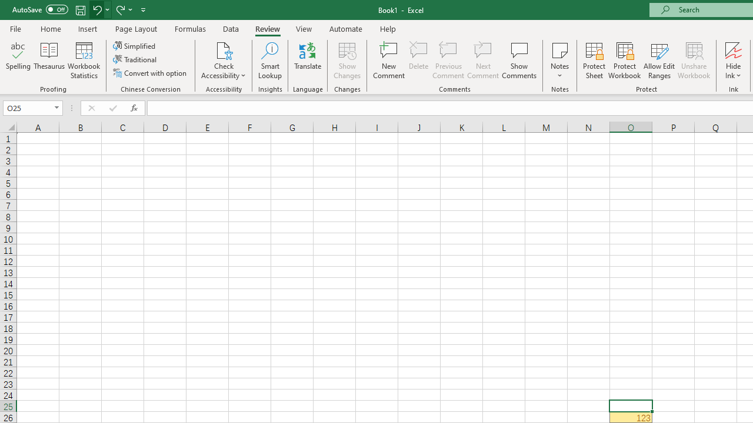 The height and width of the screenshot is (423, 753). Describe the element at coordinates (419, 60) in the screenshot. I see `Delete` at that location.